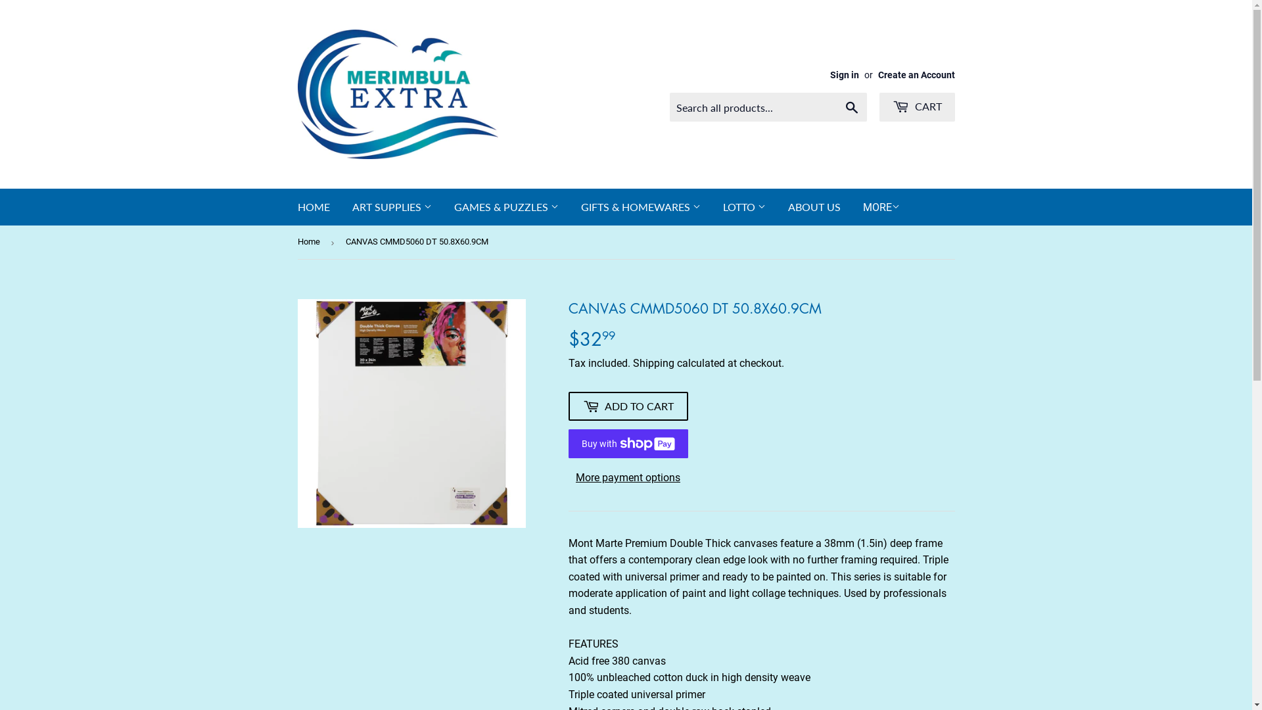 The image size is (1262, 710). Describe the element at coordinates (814, 207) in the screenshot. I see `ABOUT US` at that location.